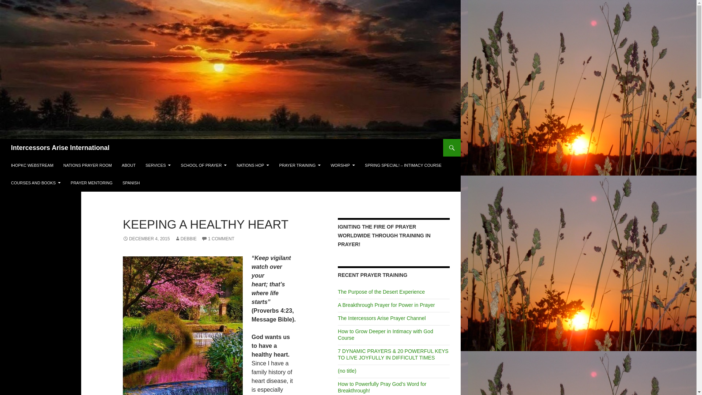 The height and width of the screenshot is (395, 702). I want to click on PRAYER TRAINING, so click(300, 165).